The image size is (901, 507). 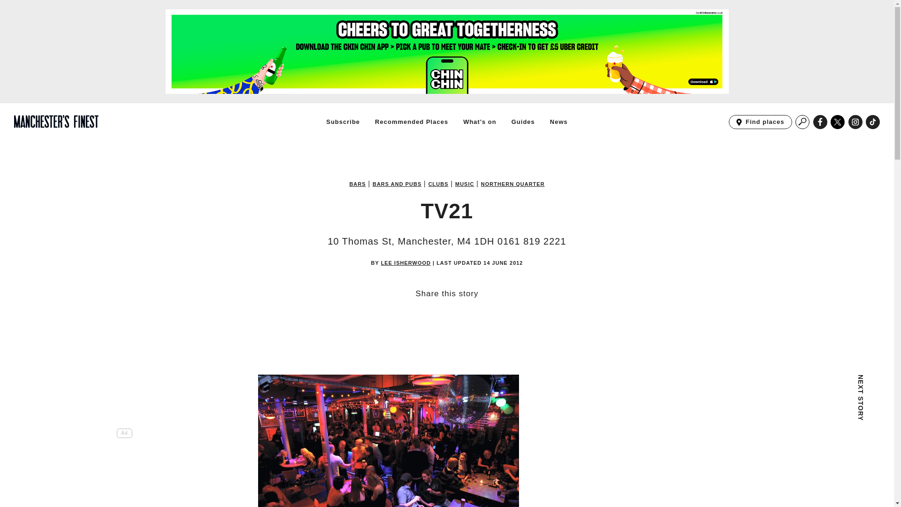 What do you see at coordinates (397, 184) in the screenshot?
I see `News` at bounding box center [397, 184].